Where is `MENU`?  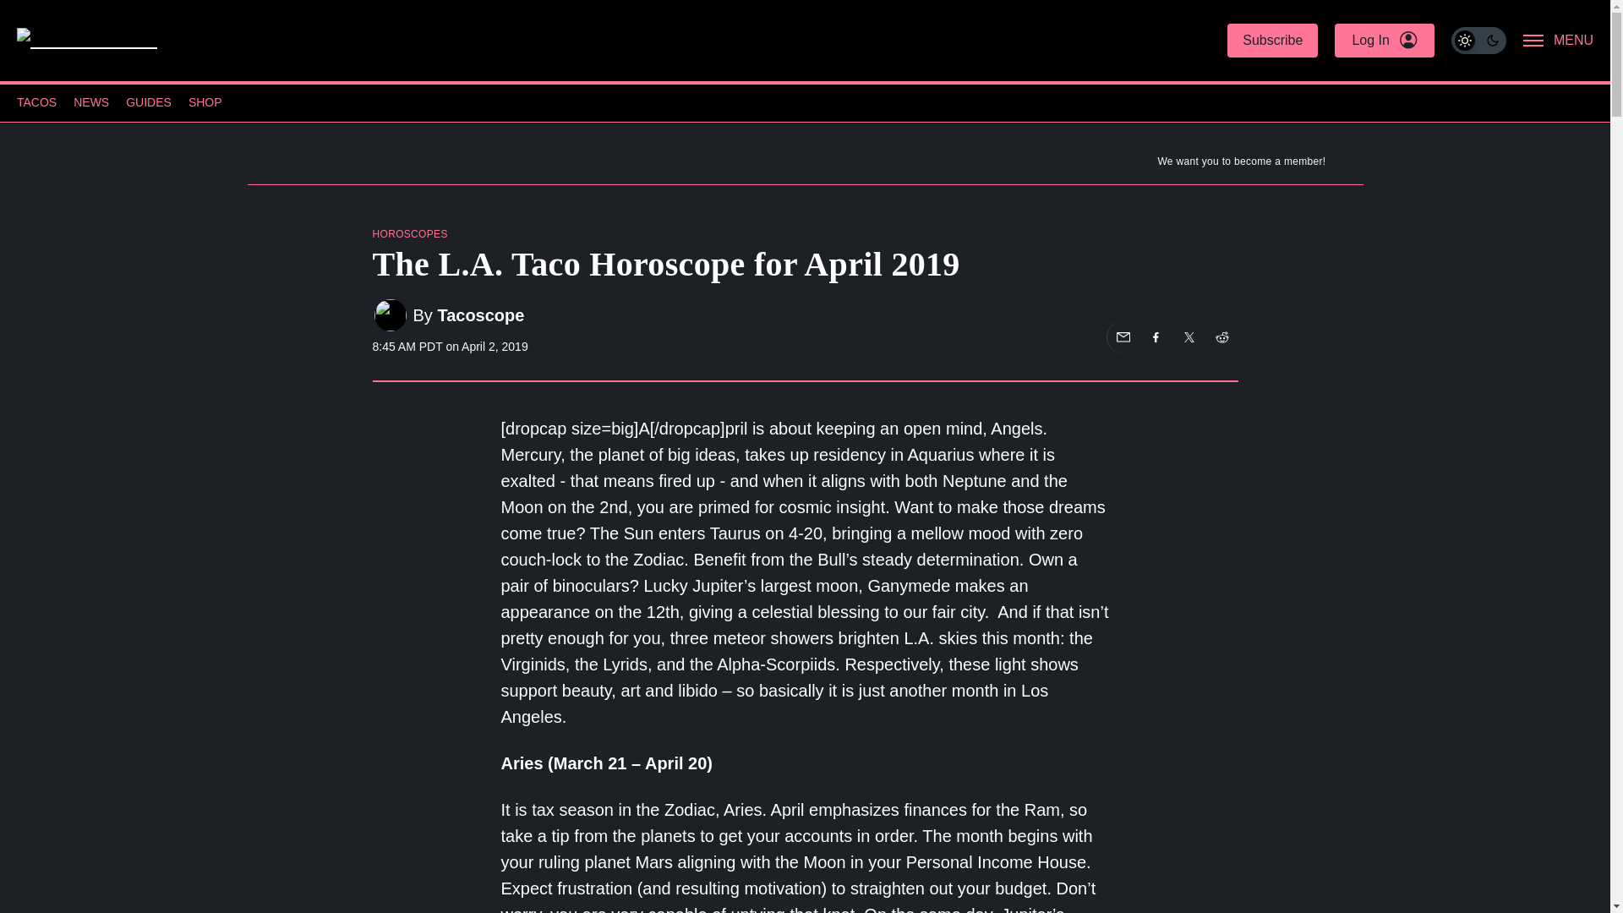 MENU is located at coordinates (1559, 41).